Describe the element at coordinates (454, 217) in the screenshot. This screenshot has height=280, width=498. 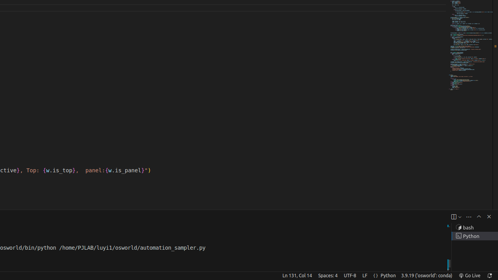
I see `New Terminal (Ctrl+Shift+`) [Alt] Split Terminal (Ctrl+Shift+5)` at that location.